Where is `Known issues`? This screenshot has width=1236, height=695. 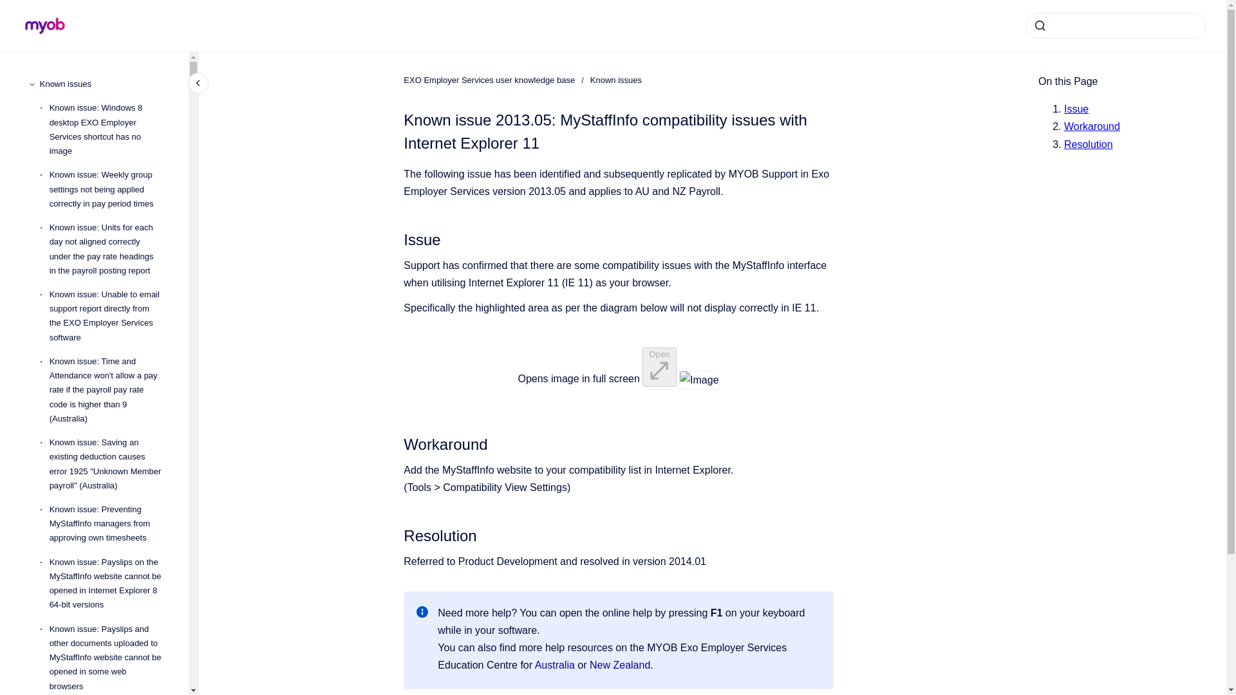
Known issues is located at coordinates (104, 84).